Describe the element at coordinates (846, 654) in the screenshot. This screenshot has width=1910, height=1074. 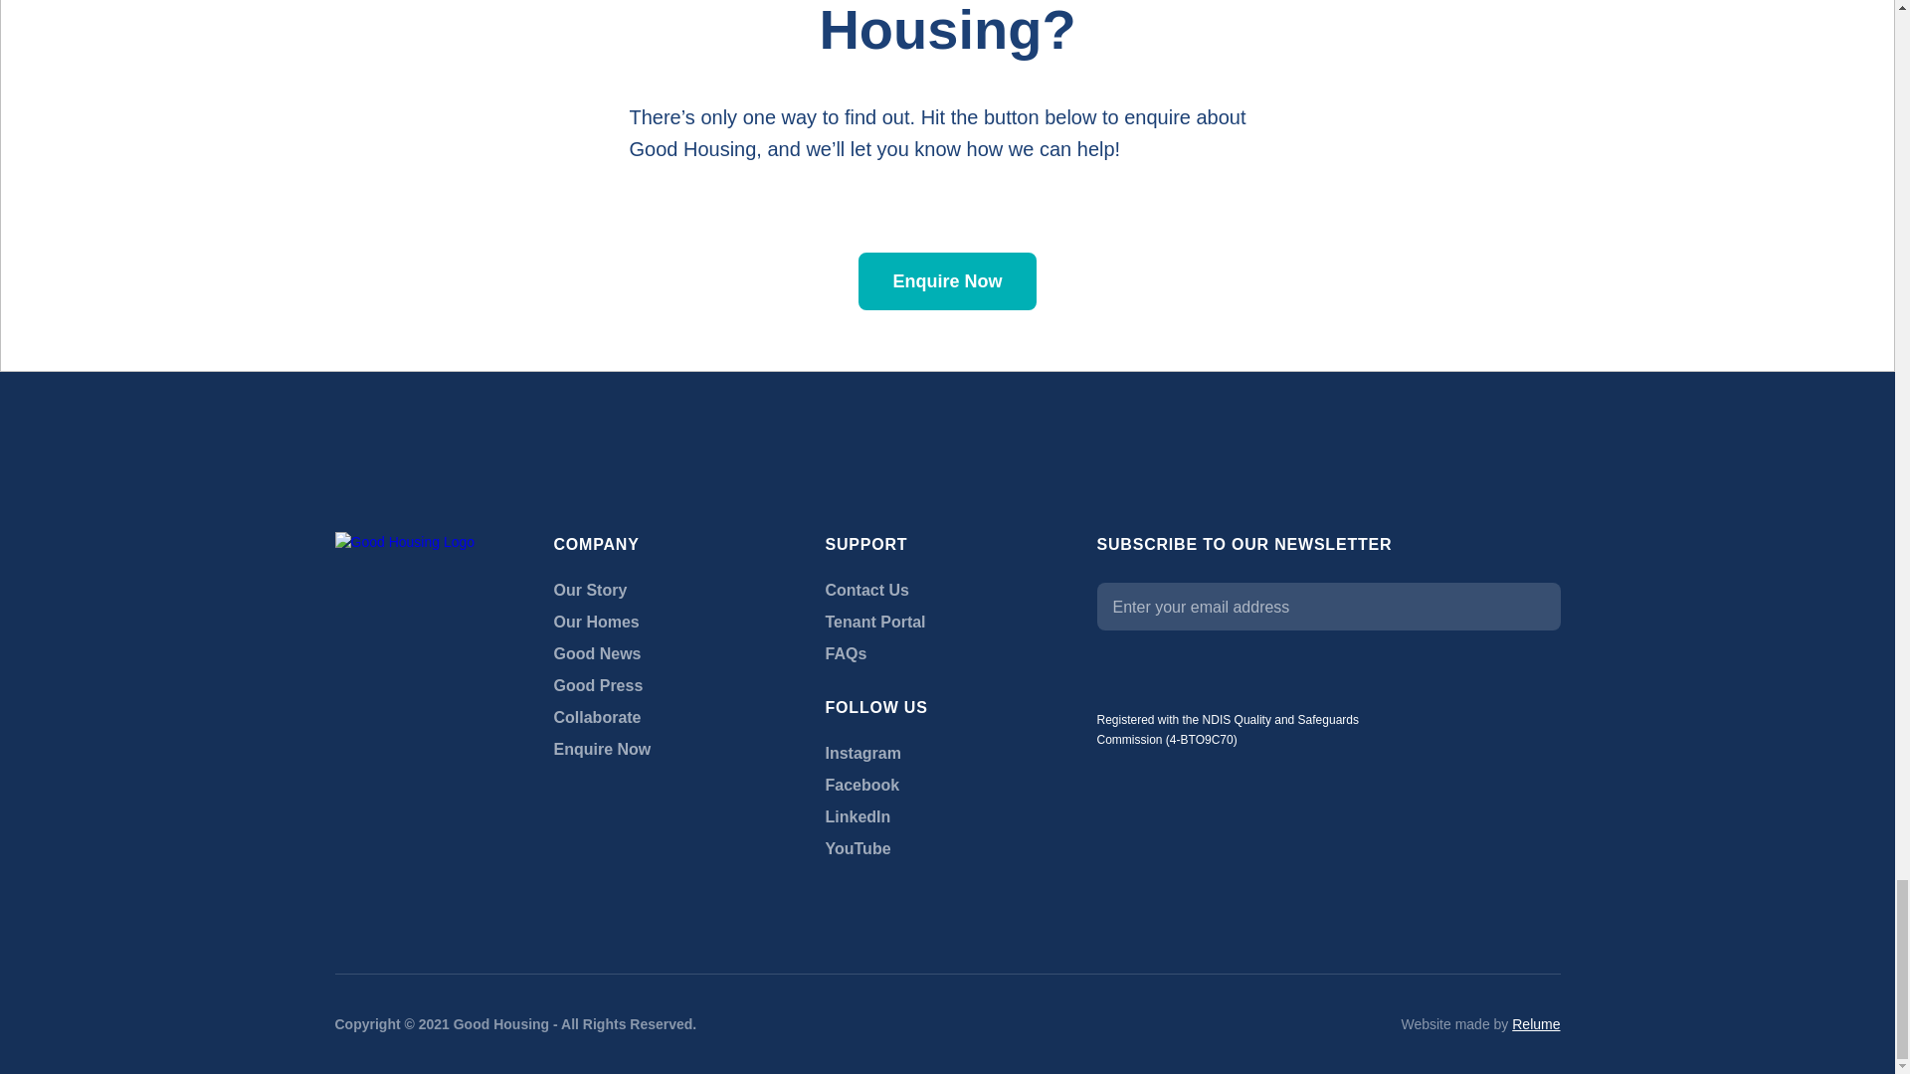
I see `FAQs` at that location.